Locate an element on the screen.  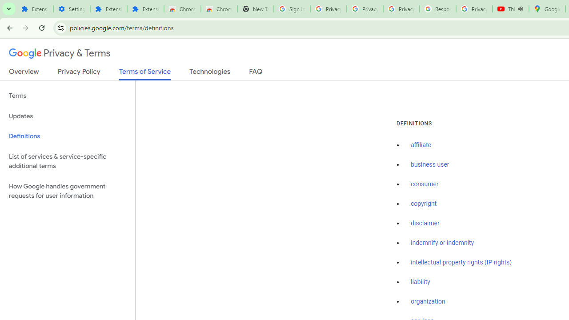
liability is located at coordinates (421, 282).